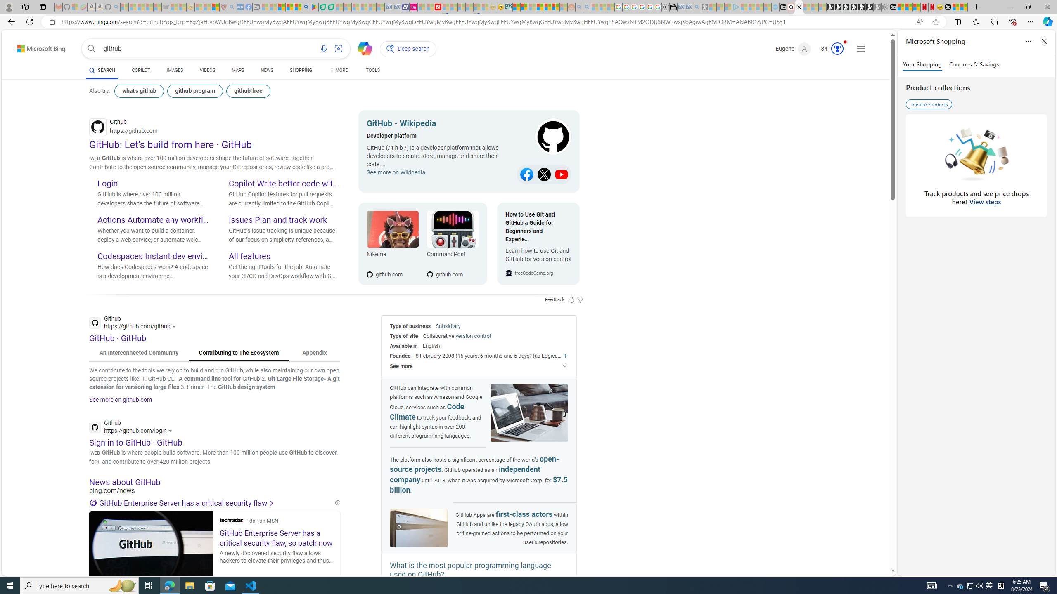  Describe the element at coordinates (284, 220) in the screenshot. I see `Issues Plan and track work` at that location.